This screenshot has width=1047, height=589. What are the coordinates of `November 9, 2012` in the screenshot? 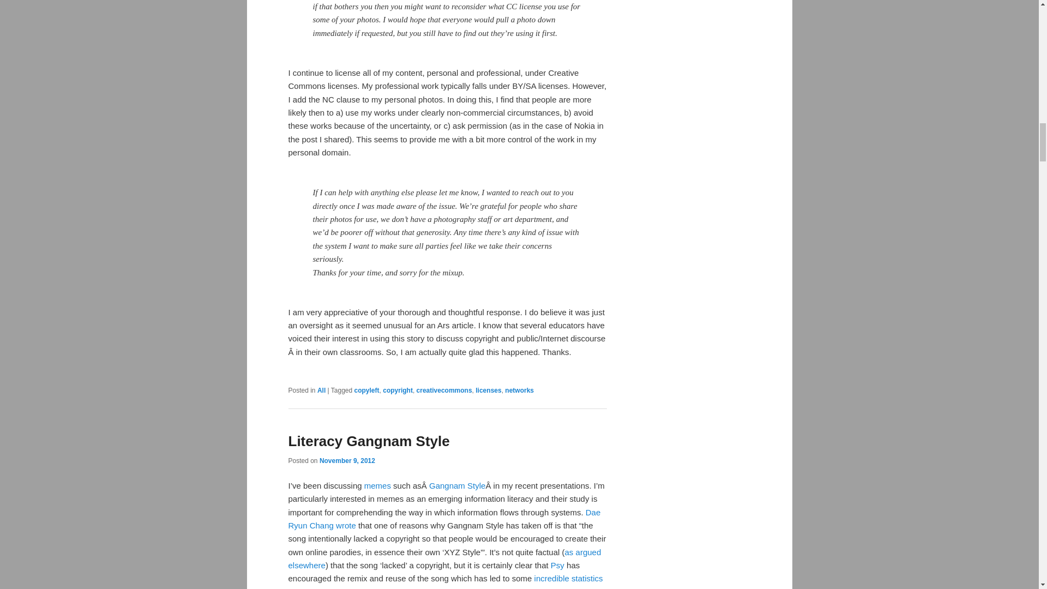 It's located at (347, 461).